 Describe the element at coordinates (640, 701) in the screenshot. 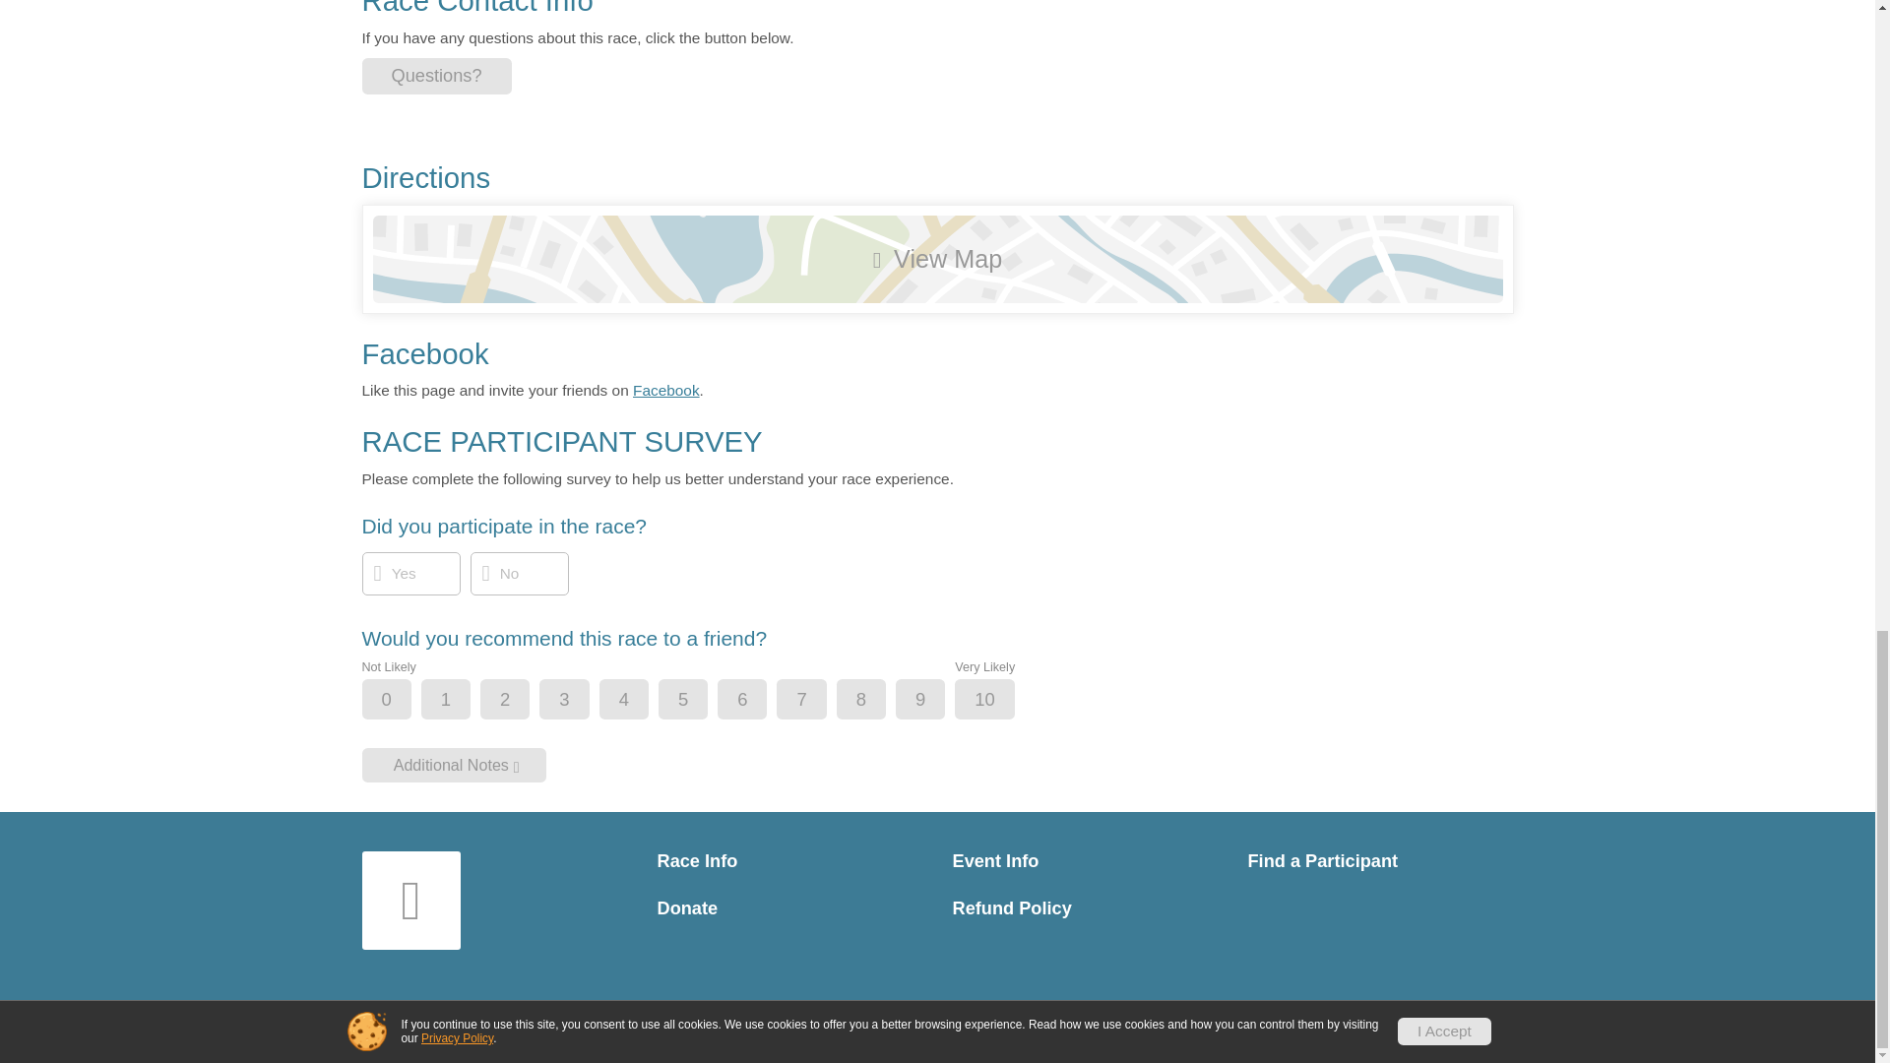

I see `4` at that location.